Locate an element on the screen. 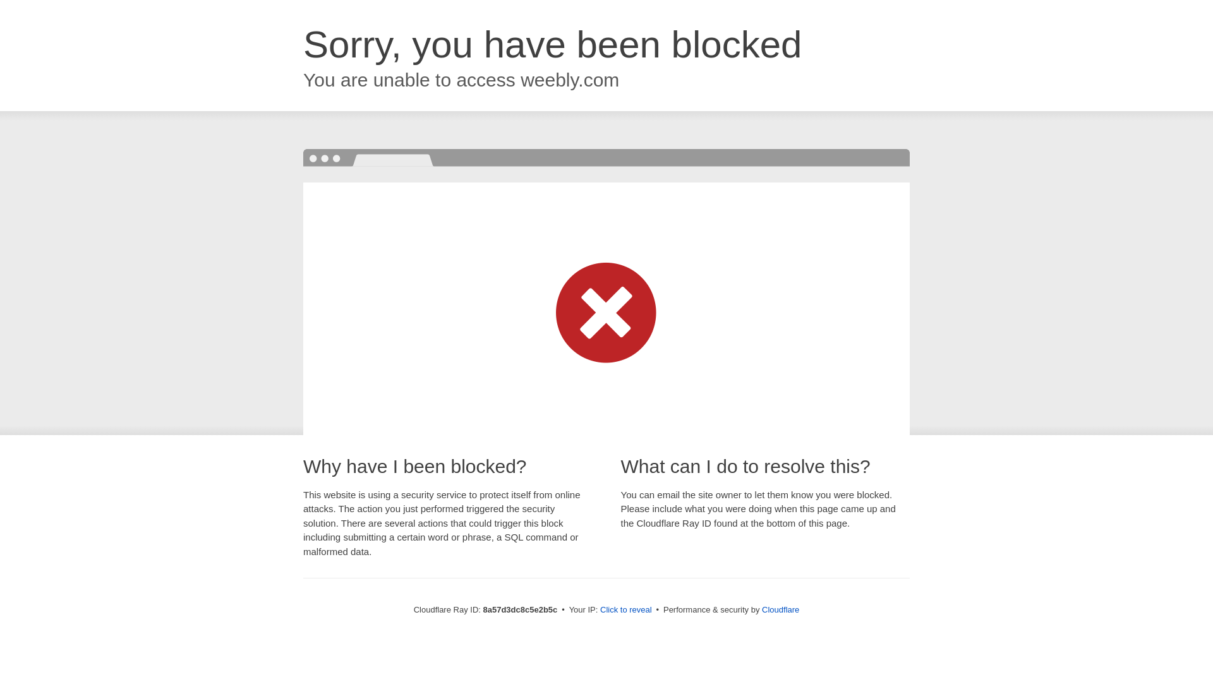  Click to reveal is located at coordinates (626, 610).